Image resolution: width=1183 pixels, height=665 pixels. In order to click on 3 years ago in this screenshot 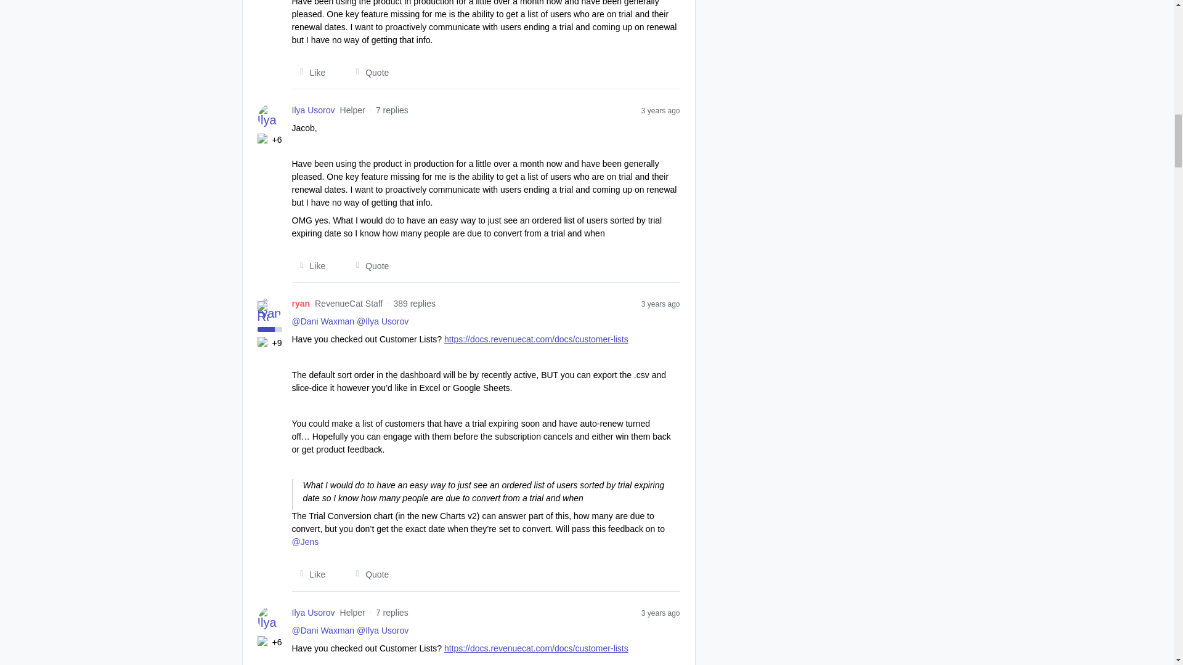, I will do `click(661, 110)`.